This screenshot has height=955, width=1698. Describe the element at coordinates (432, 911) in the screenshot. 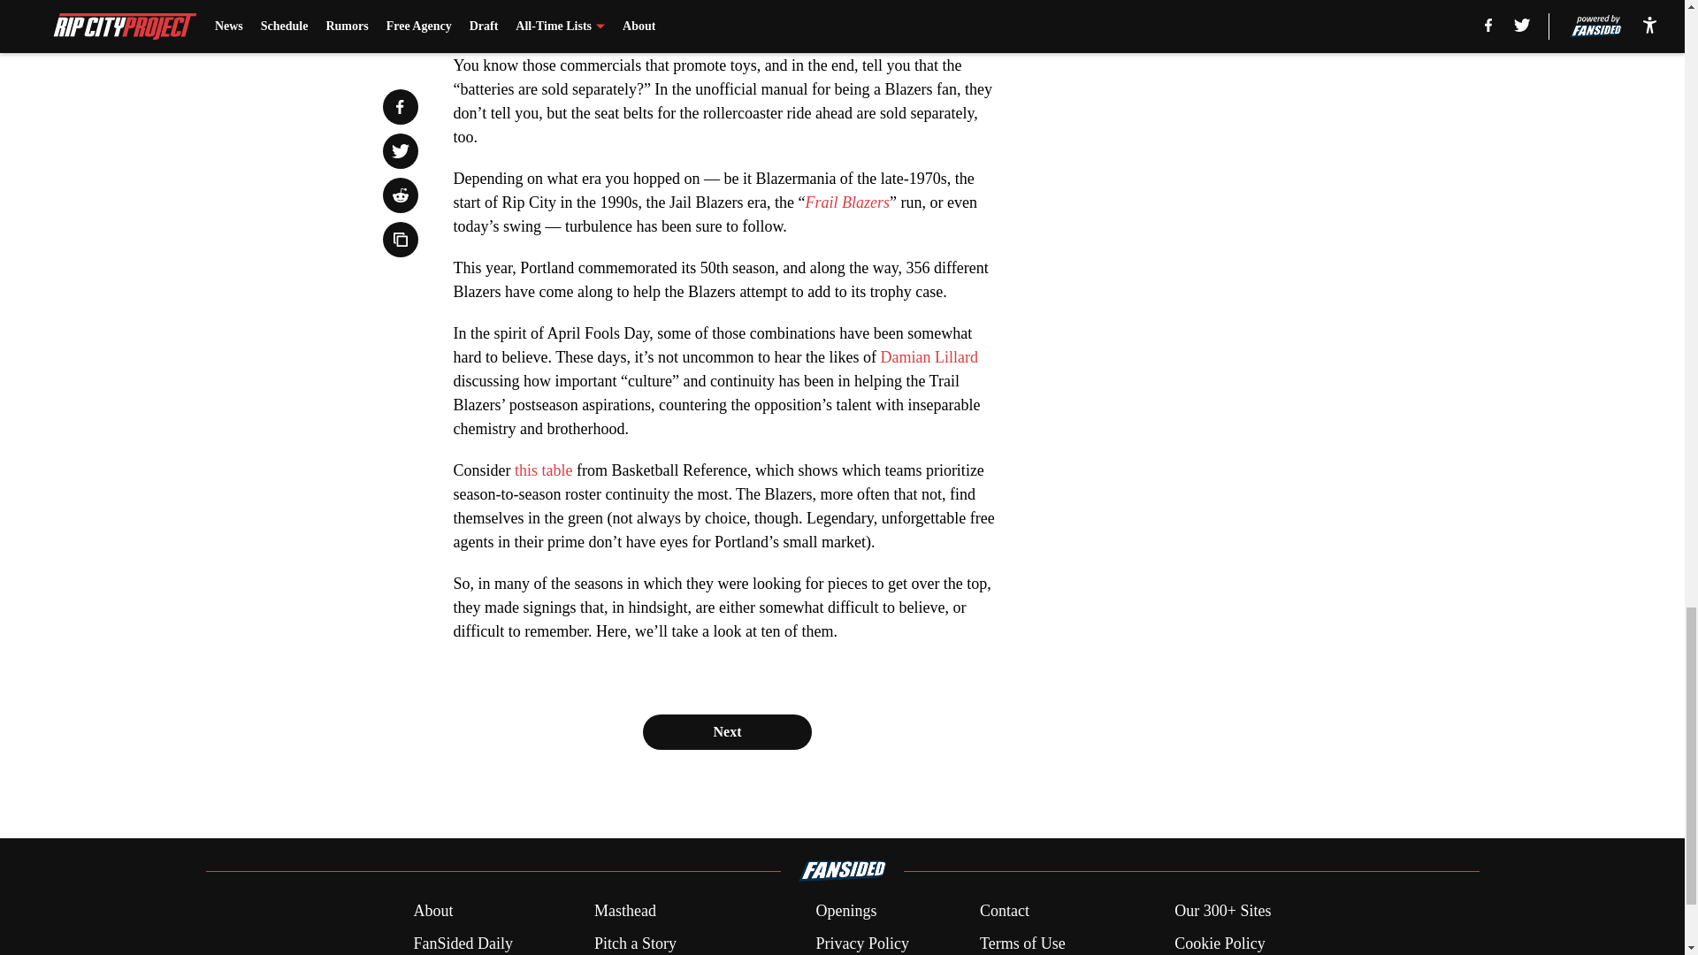

I see `About` at that location.